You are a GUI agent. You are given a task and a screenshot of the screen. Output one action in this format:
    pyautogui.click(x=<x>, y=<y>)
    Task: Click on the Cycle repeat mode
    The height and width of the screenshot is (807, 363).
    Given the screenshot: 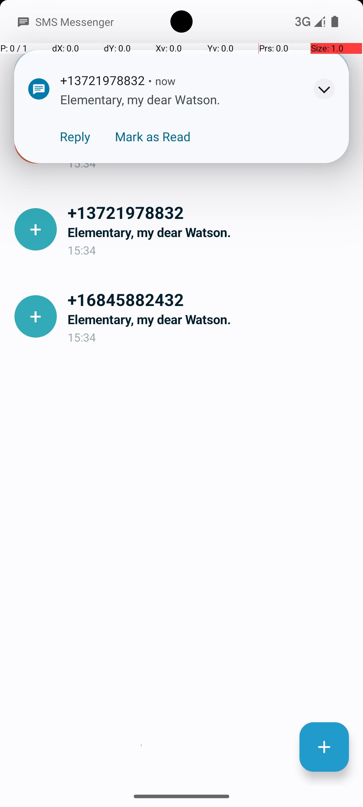 What is the action you would take?
    pyautogui.click(x=285, y=188)
    